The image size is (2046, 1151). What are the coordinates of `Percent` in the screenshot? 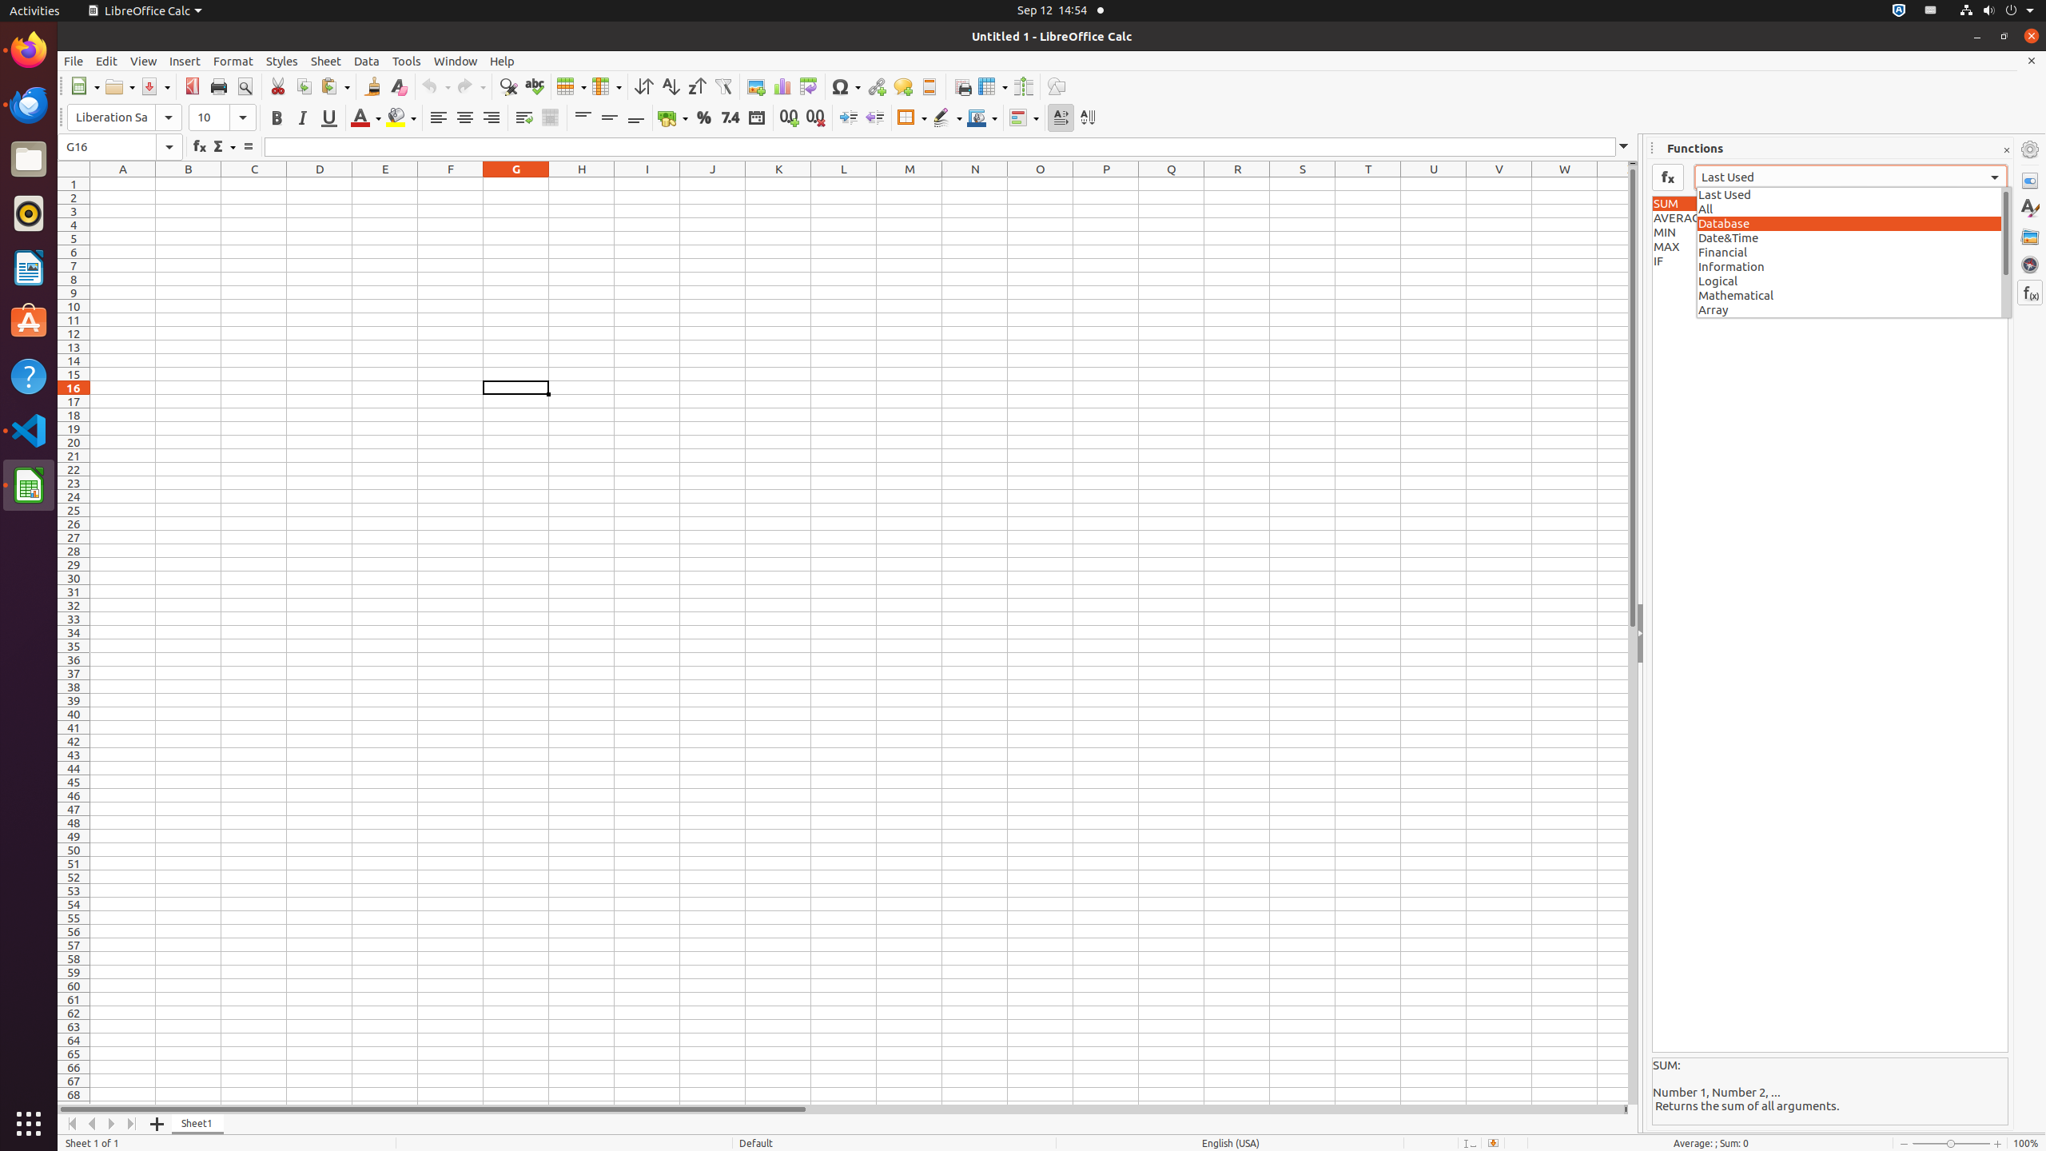 It's located at (703, 118).